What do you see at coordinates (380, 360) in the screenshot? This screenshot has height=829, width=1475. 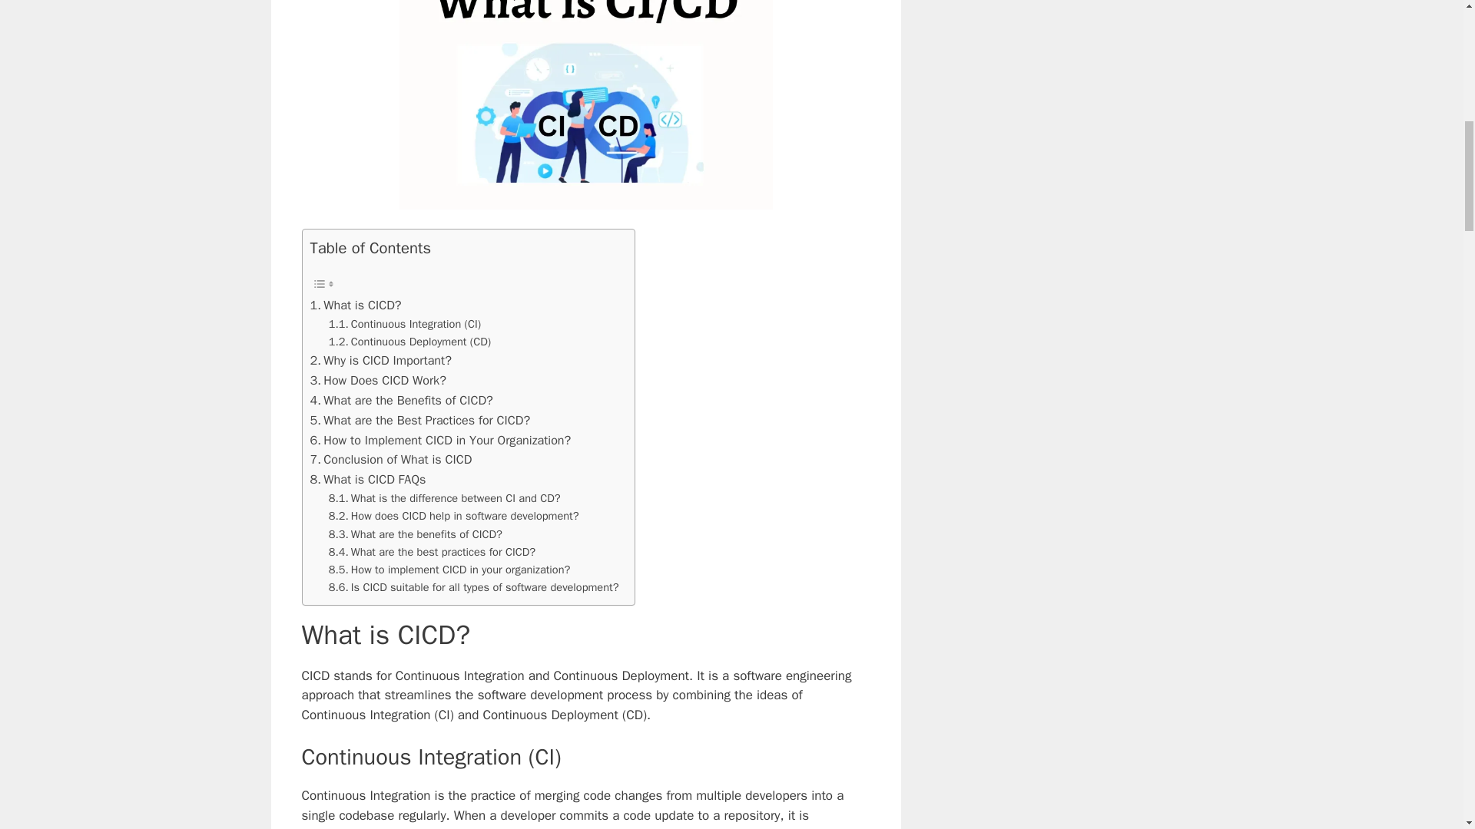 I see `Why is CICD Important?` at bounding box center [380, 360].